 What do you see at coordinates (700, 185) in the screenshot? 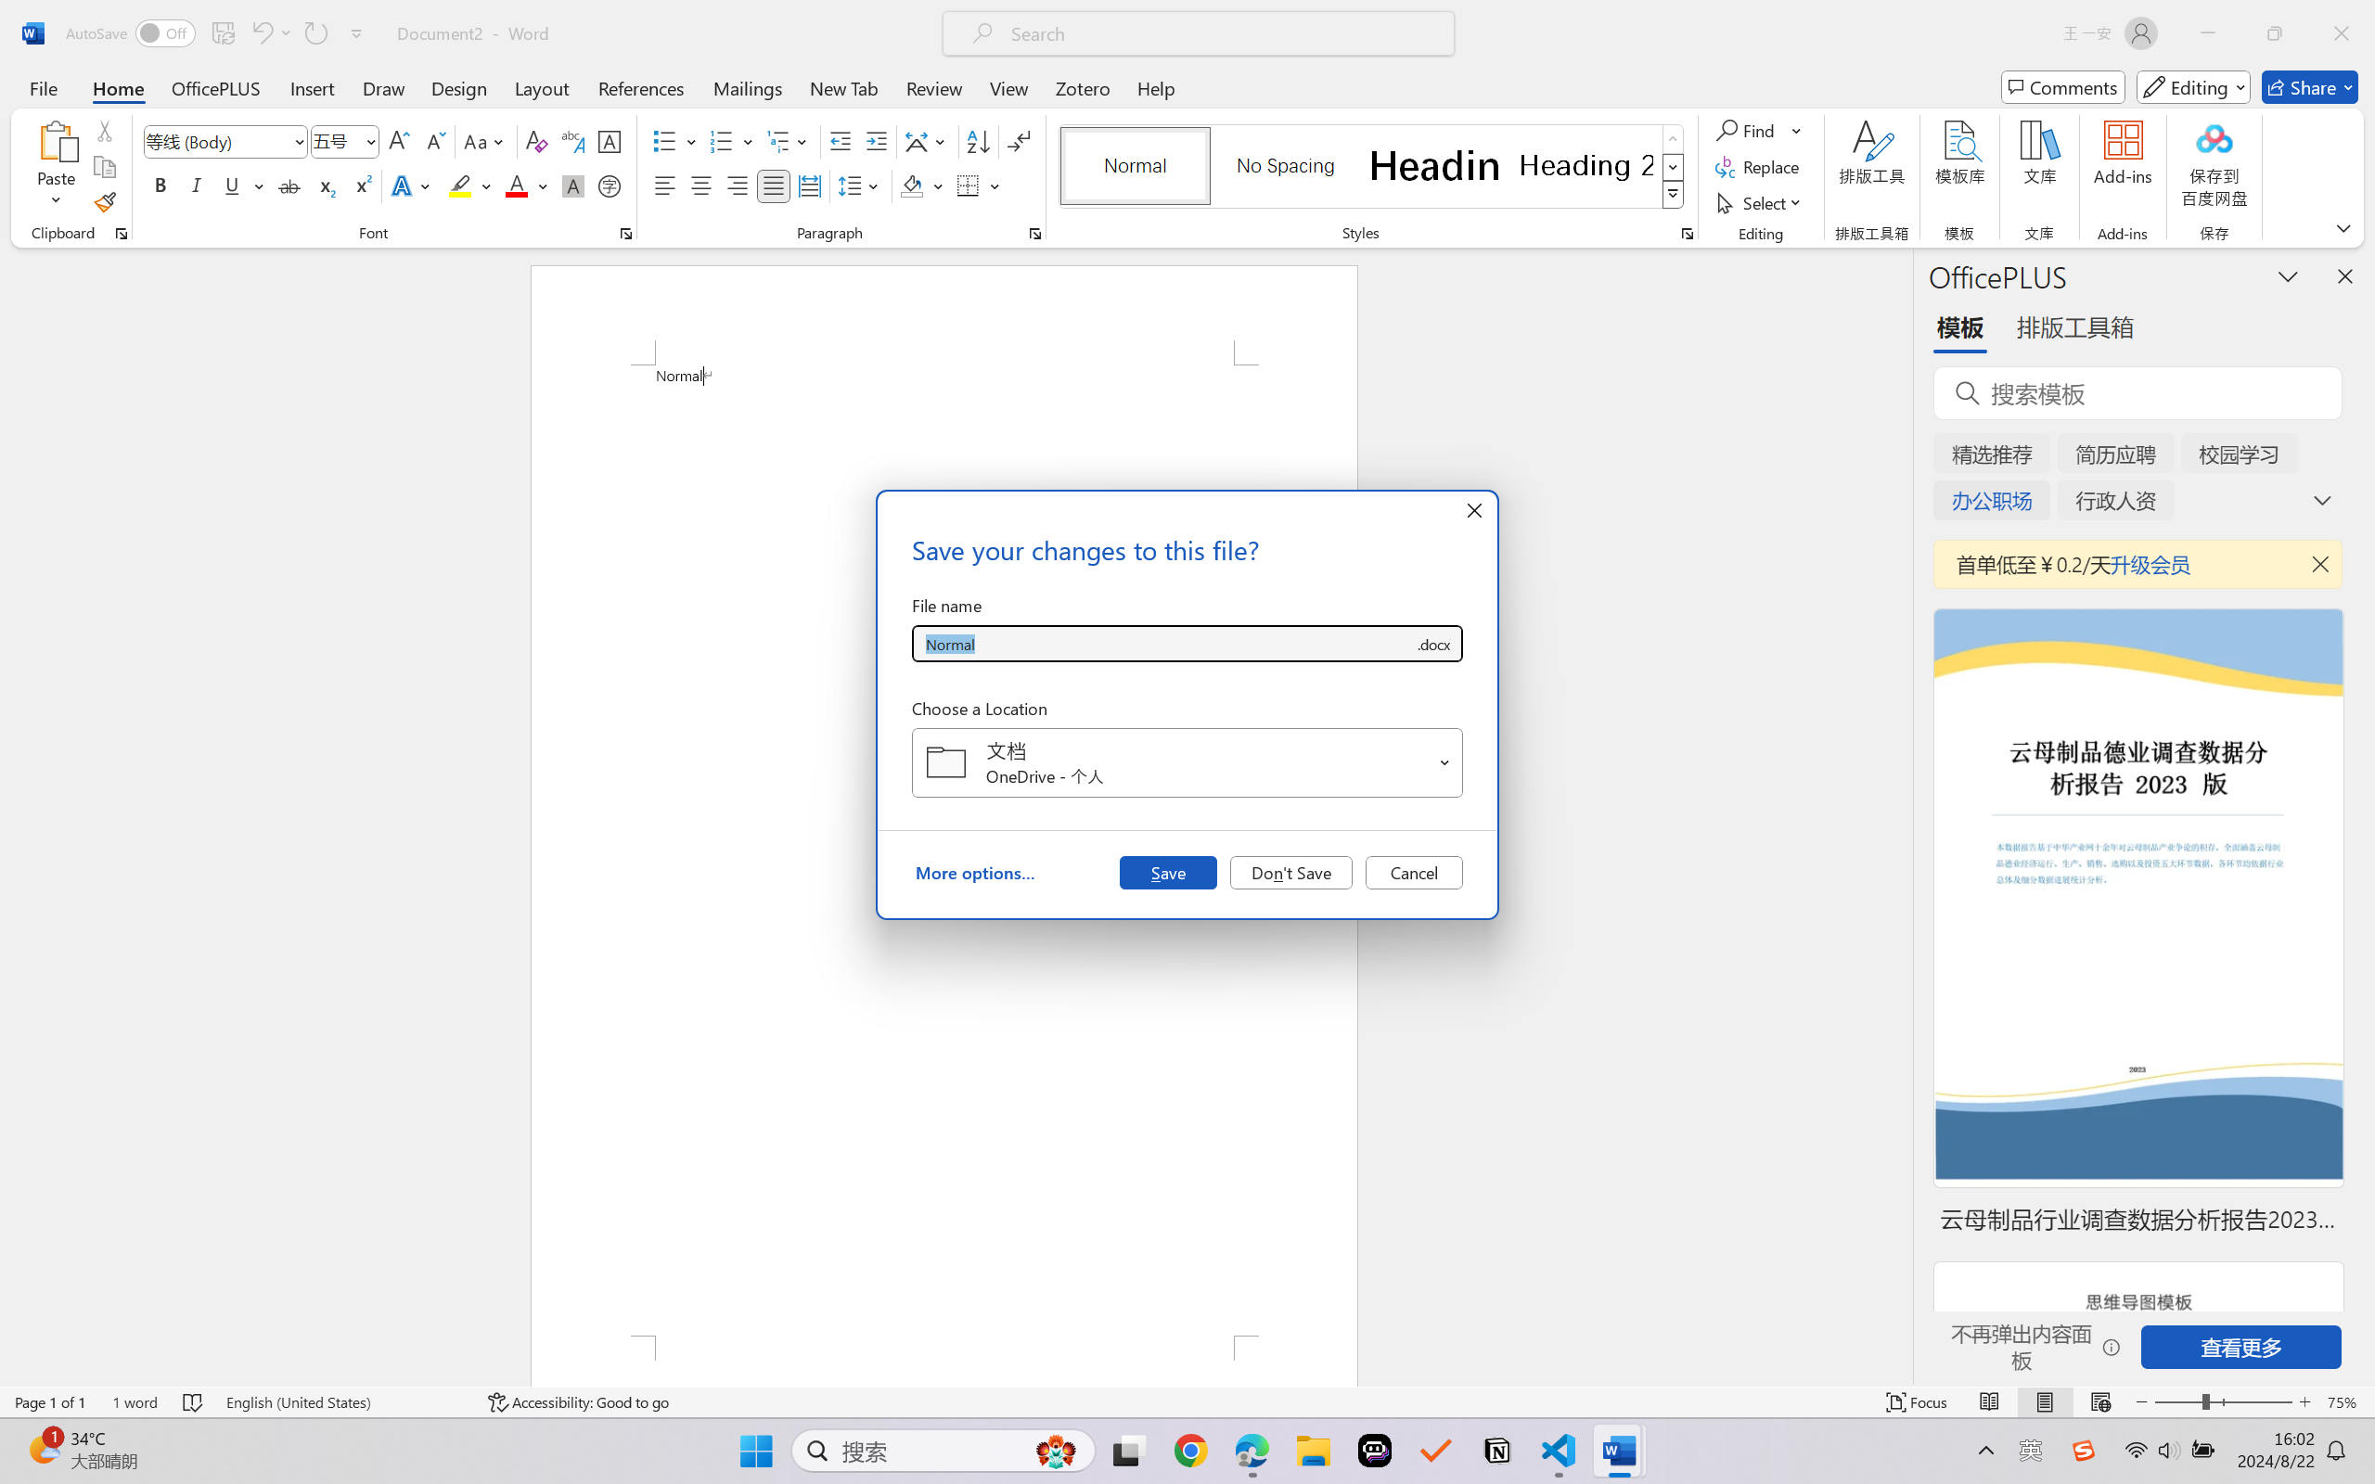
I see `Center` at bounding box center [700, 185].